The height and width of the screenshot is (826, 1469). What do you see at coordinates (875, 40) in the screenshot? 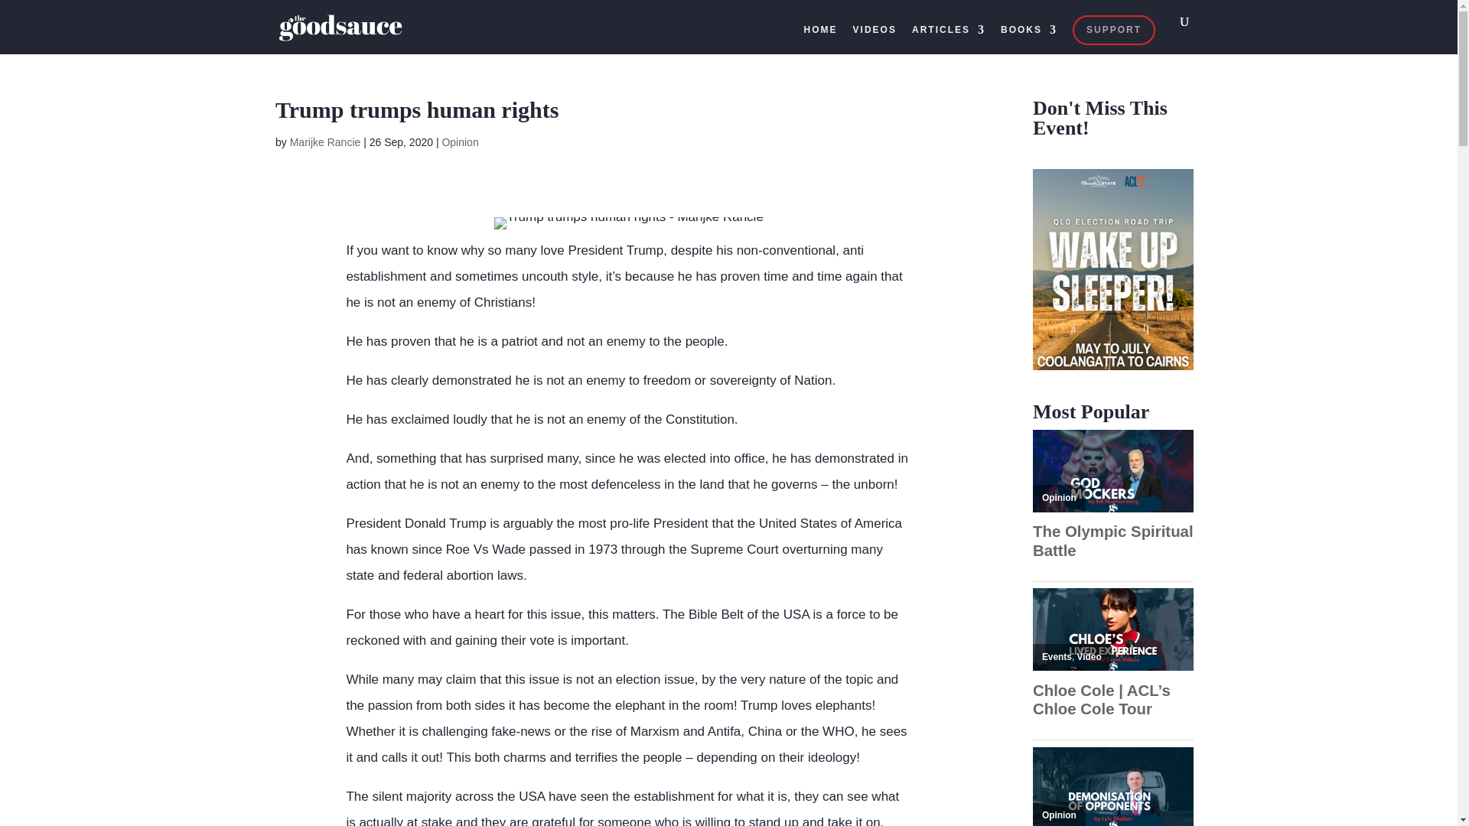
I see `VIDEOS` at bounding box center [875, 40].